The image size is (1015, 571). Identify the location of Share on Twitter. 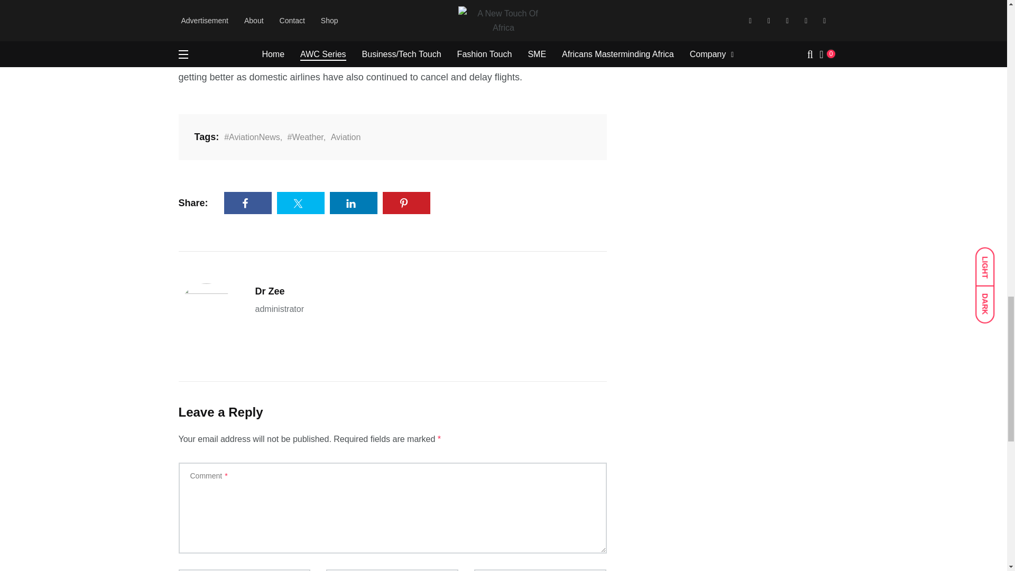
(301, 202).